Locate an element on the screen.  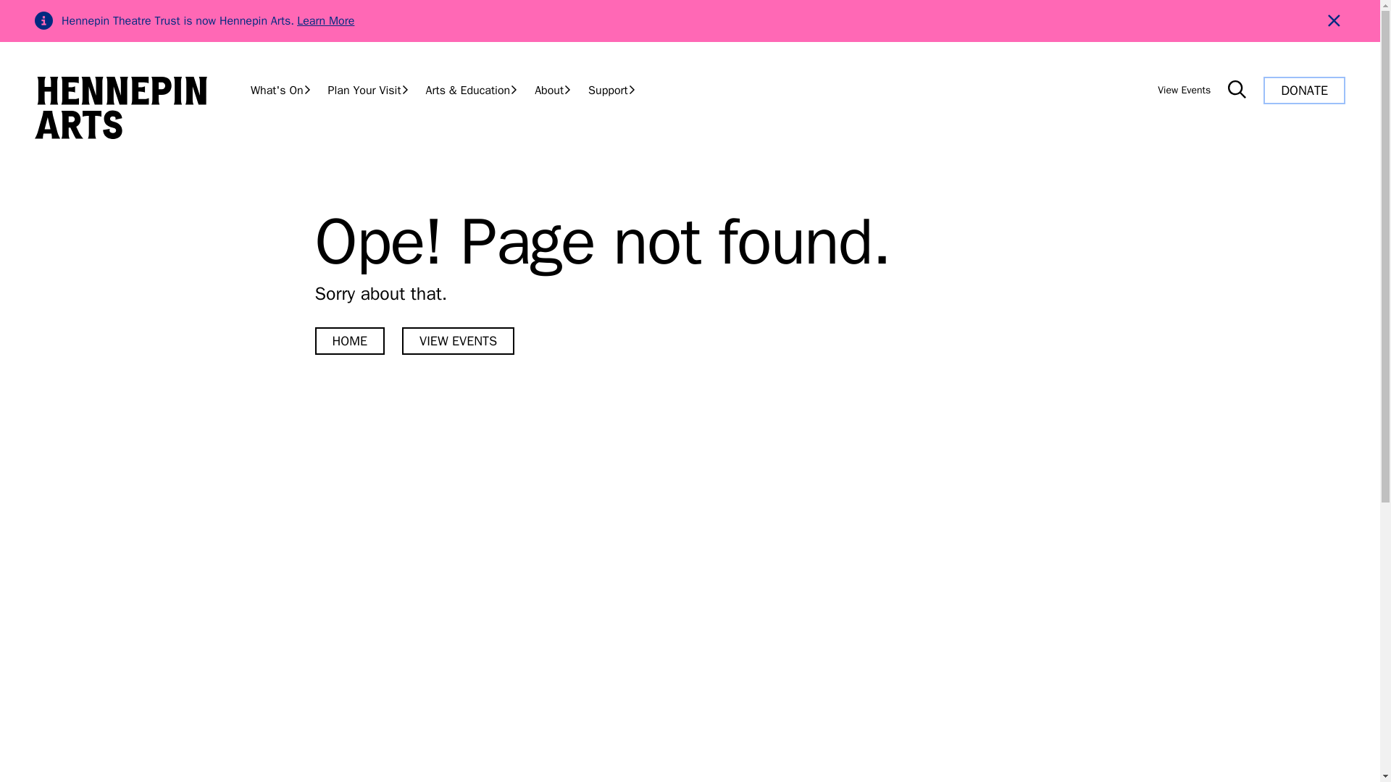
View Events is located at coordinates (1184, 90).